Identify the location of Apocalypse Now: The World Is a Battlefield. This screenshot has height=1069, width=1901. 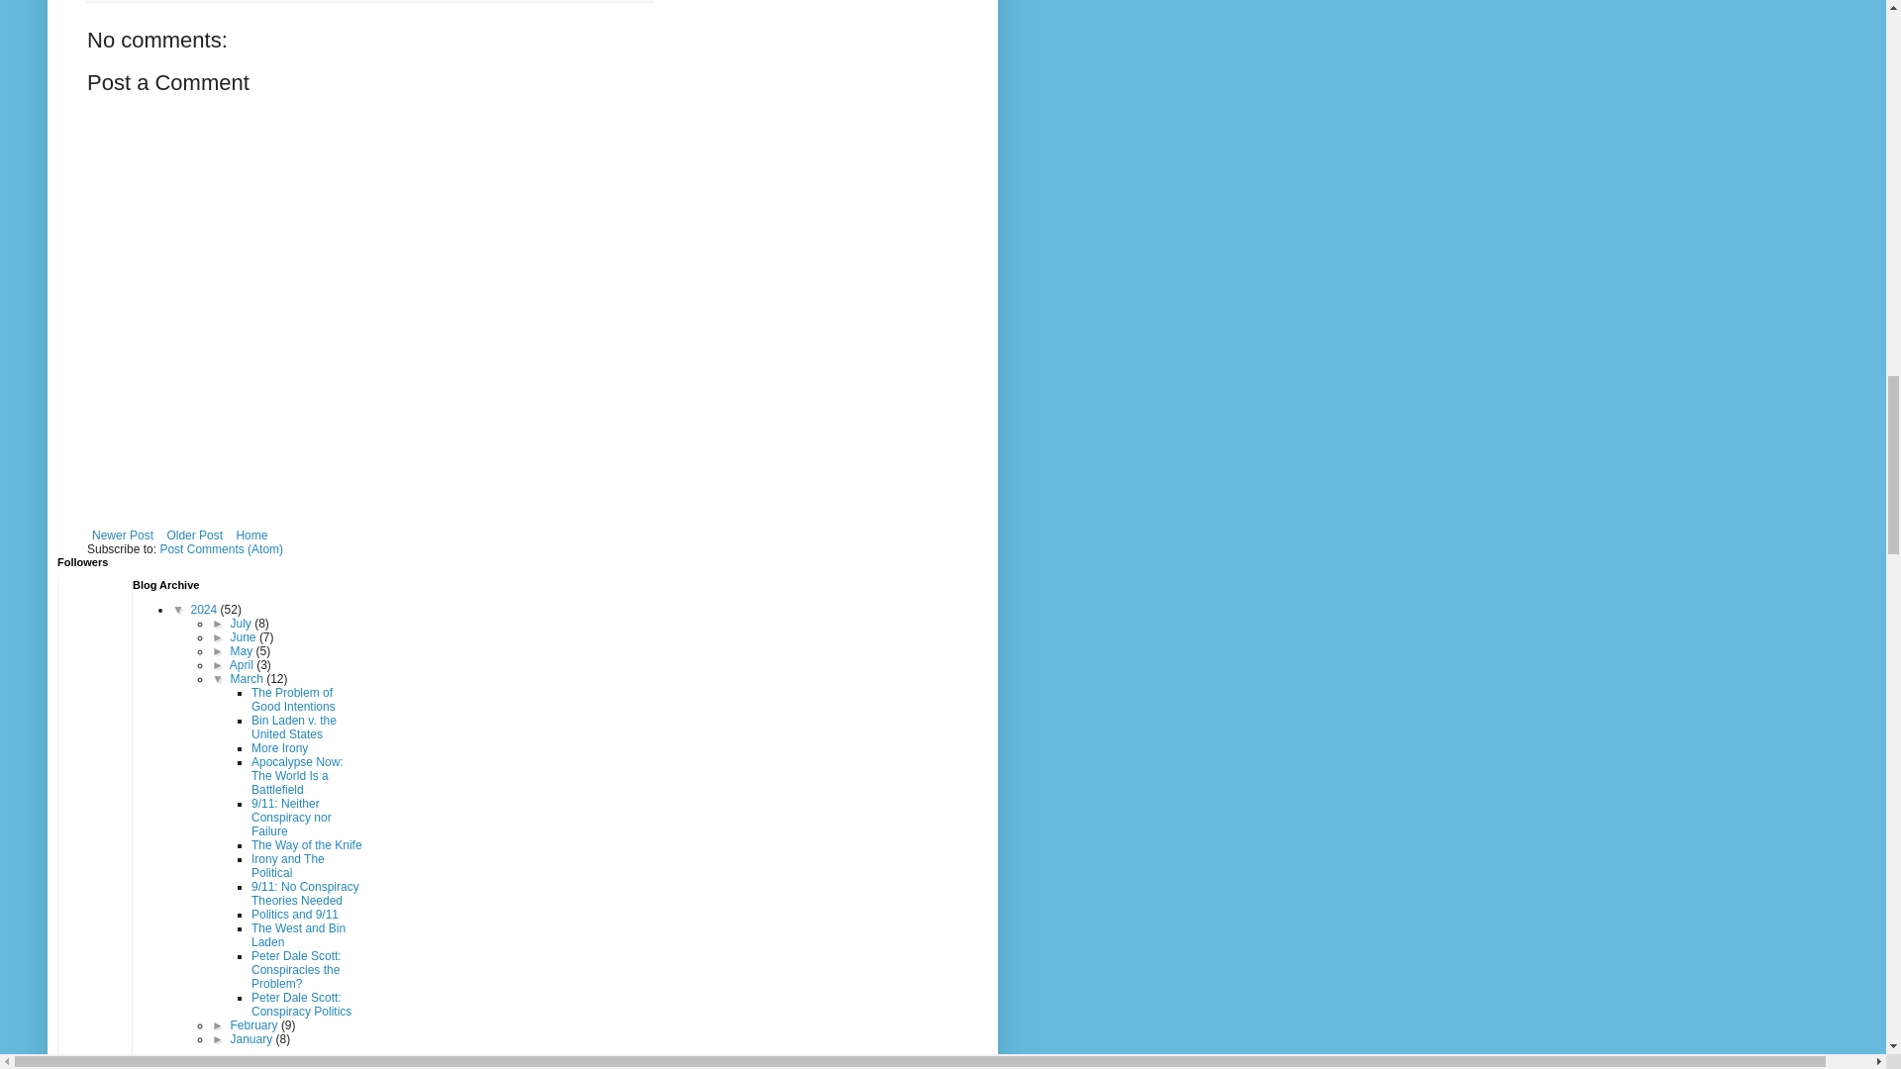
(297, 775).